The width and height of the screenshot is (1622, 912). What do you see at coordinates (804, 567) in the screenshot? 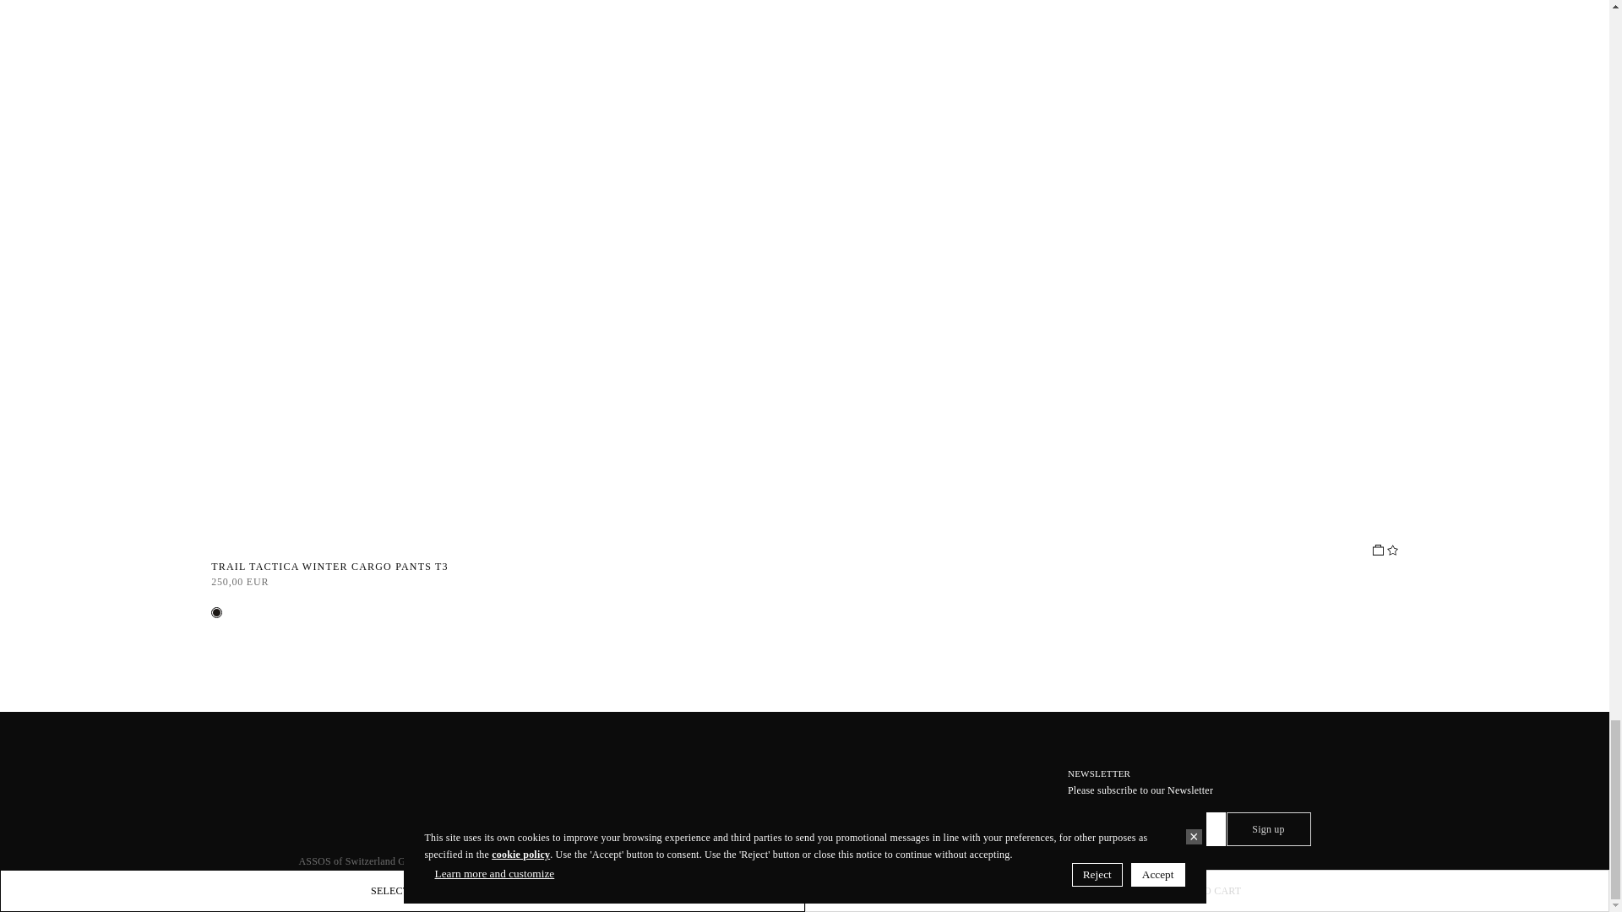
I see `TRAIL TACTICA WINTER CARGO PANTS T3` at bounding box center [804, 567].